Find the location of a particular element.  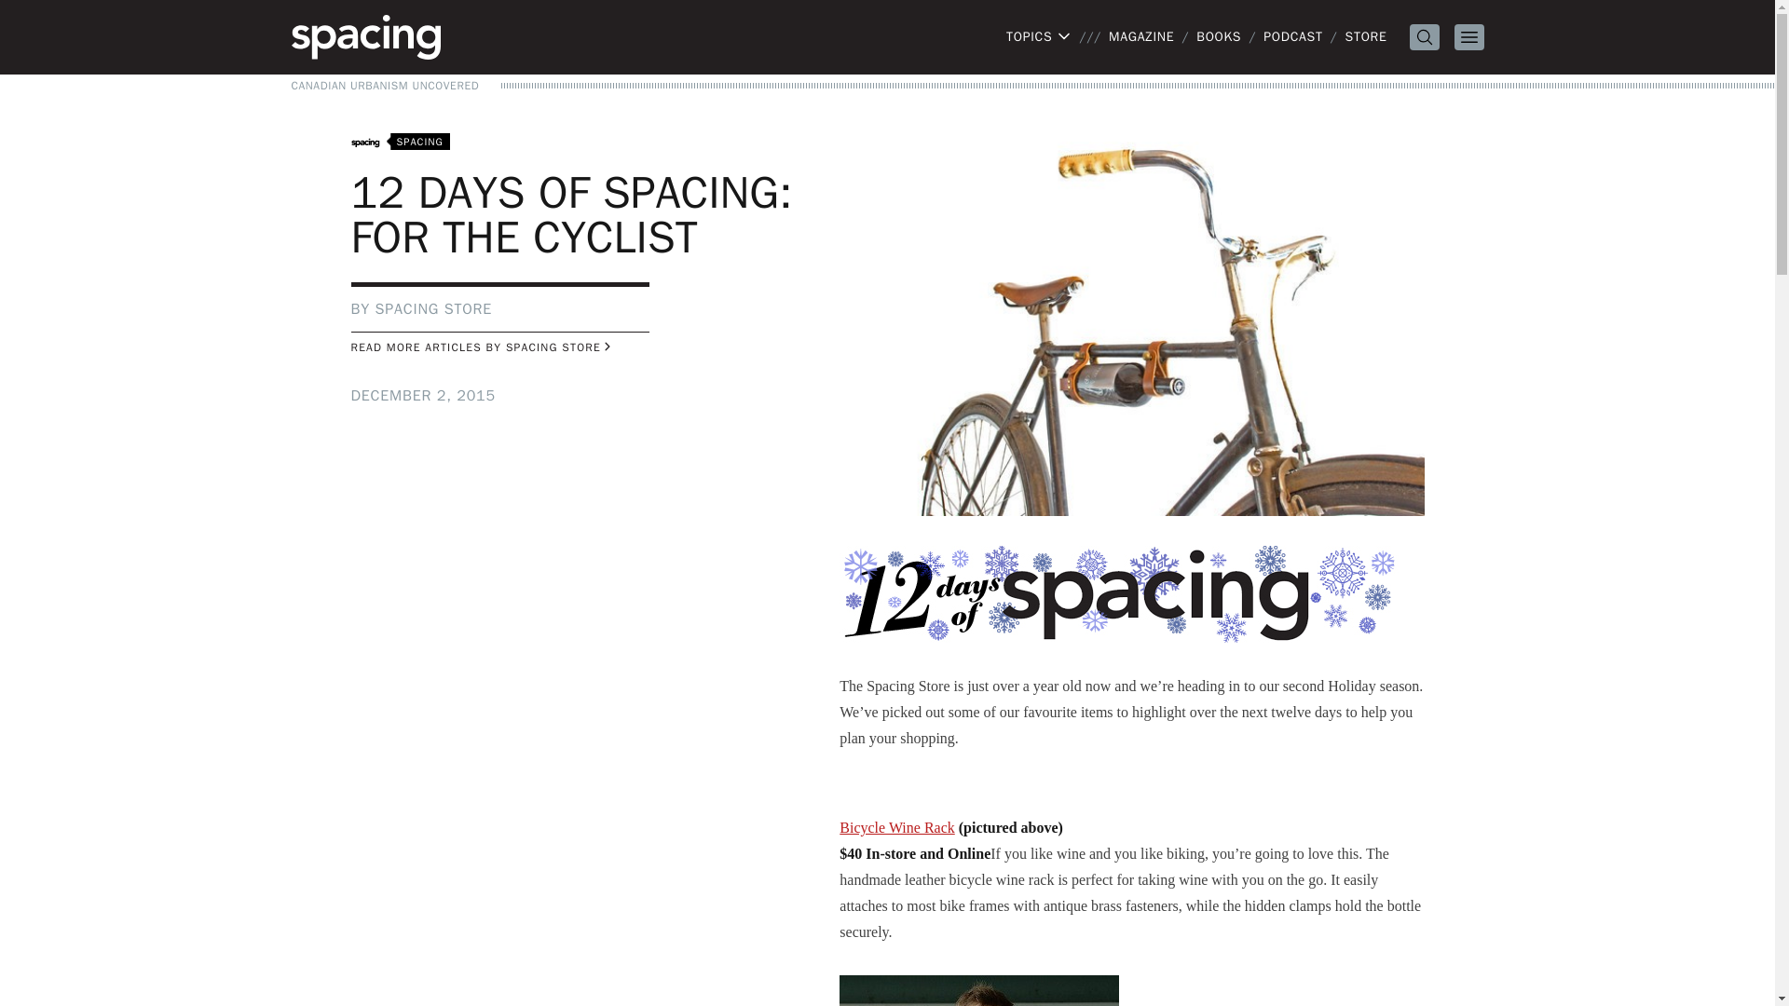

MAGAZINE is located at coordinates (1140, 36).